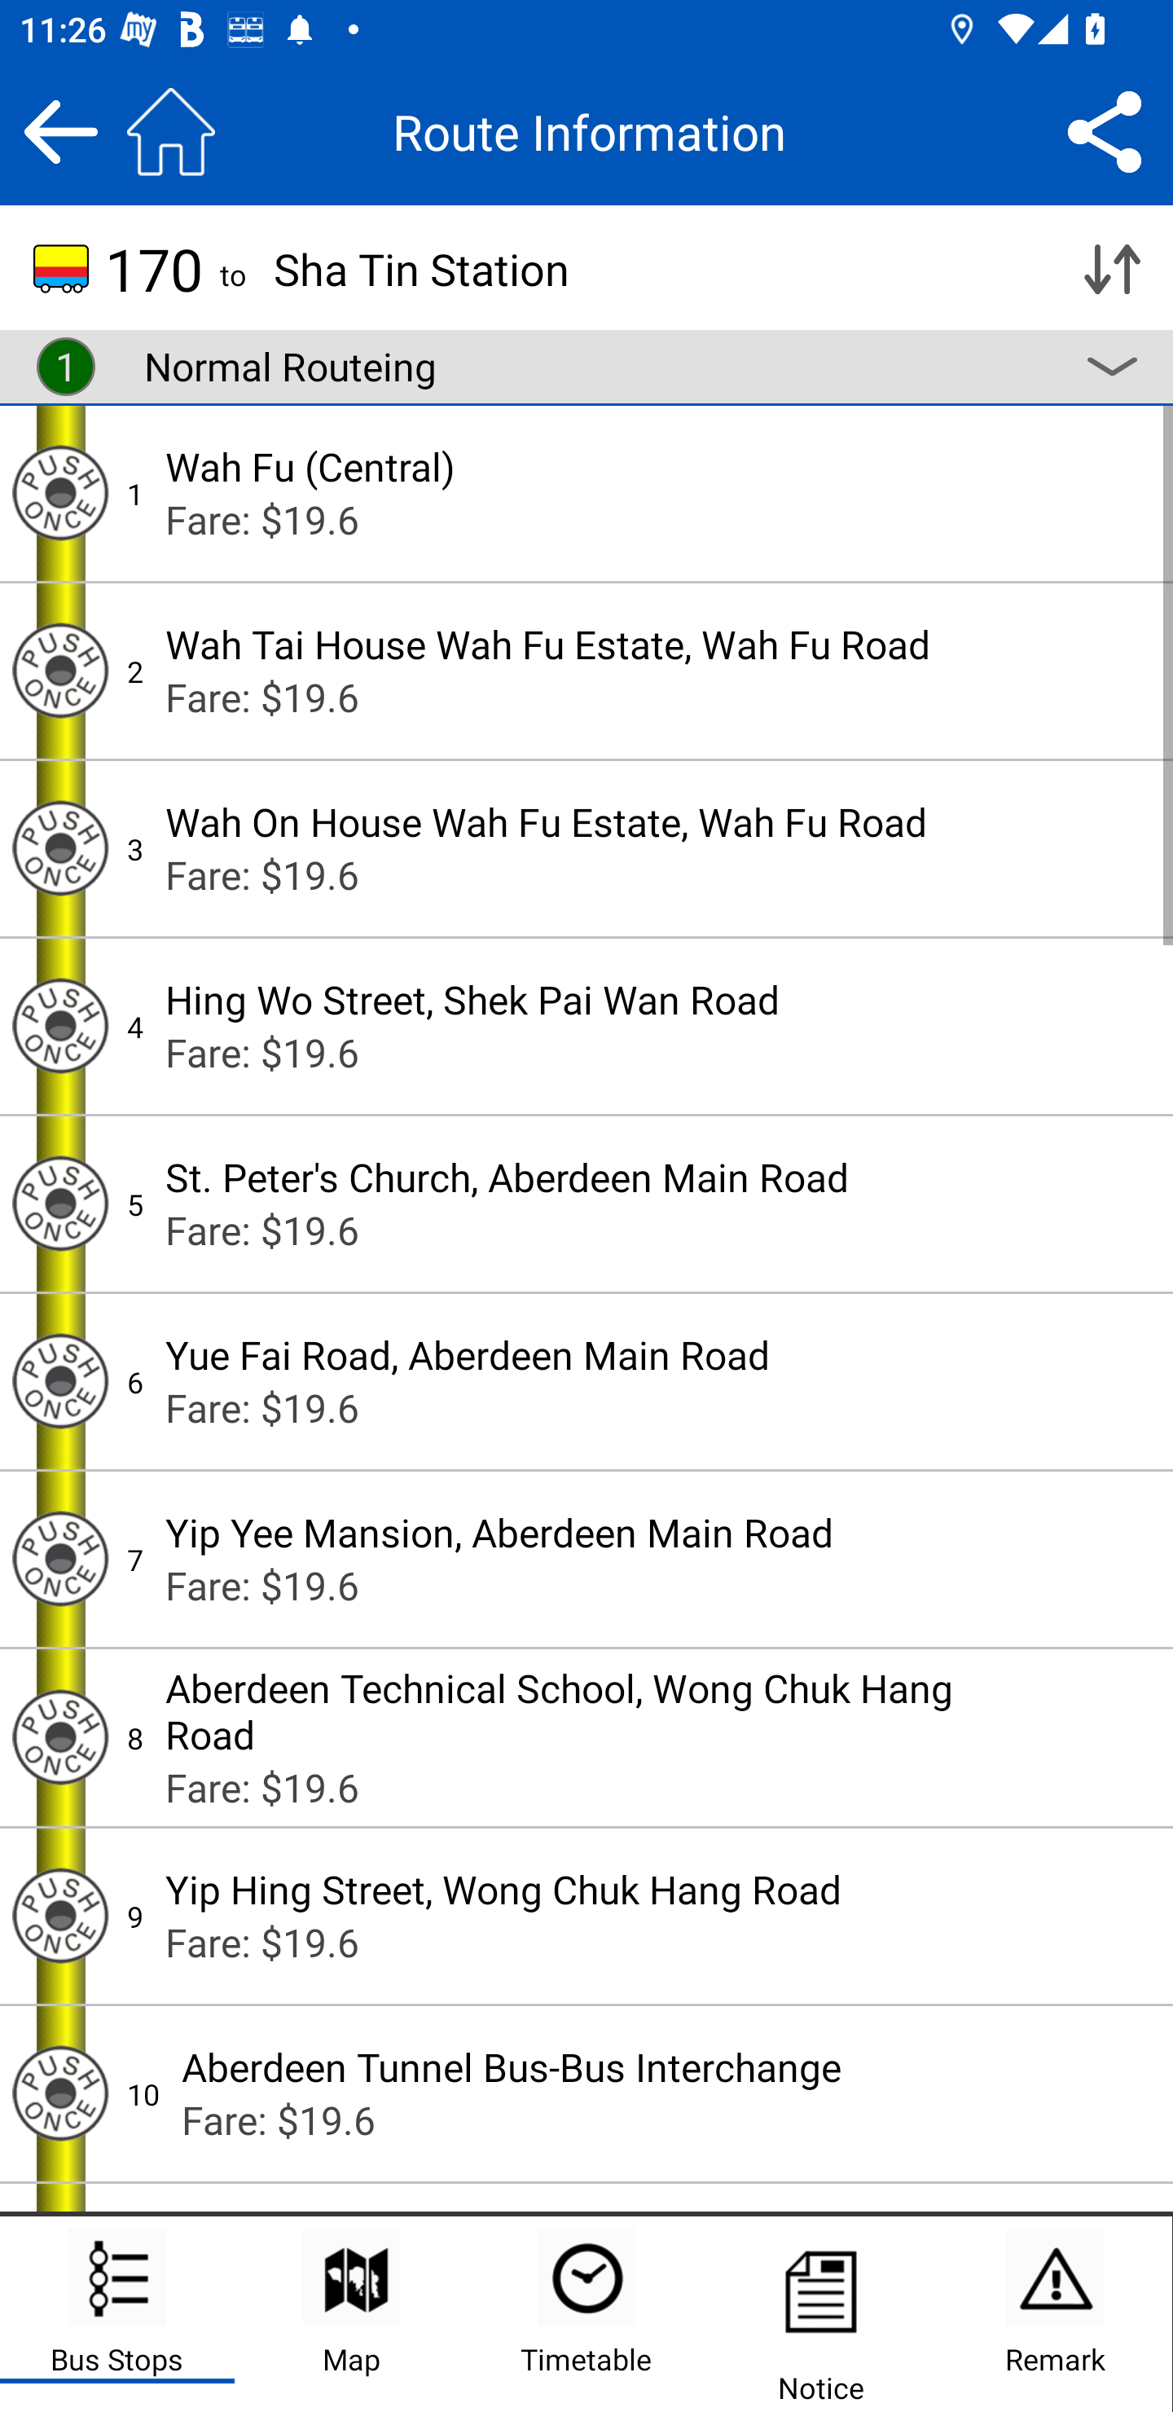 This screenshot has height=2412, width=1173. Describe the element at coordinates (60, 1737) in the screenshot. I see `Alight Reminder` at that location.